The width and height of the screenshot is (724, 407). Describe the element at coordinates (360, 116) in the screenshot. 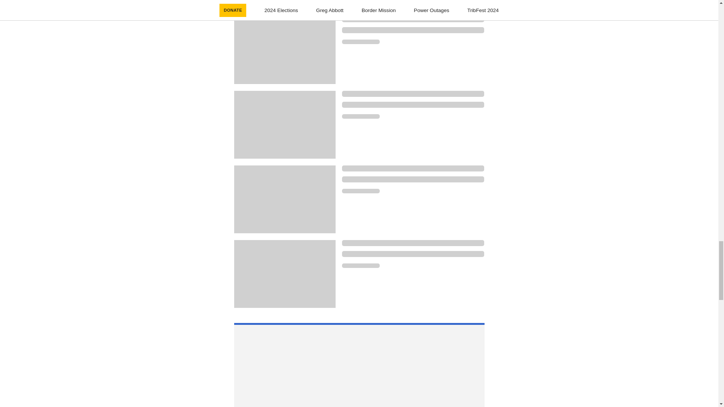

I see `Loading indicator` at that location.